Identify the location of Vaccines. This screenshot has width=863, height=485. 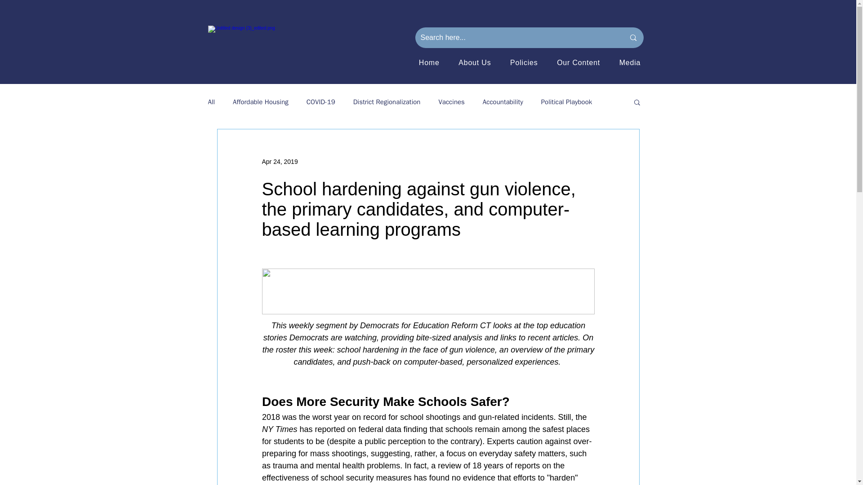
(451, 102).